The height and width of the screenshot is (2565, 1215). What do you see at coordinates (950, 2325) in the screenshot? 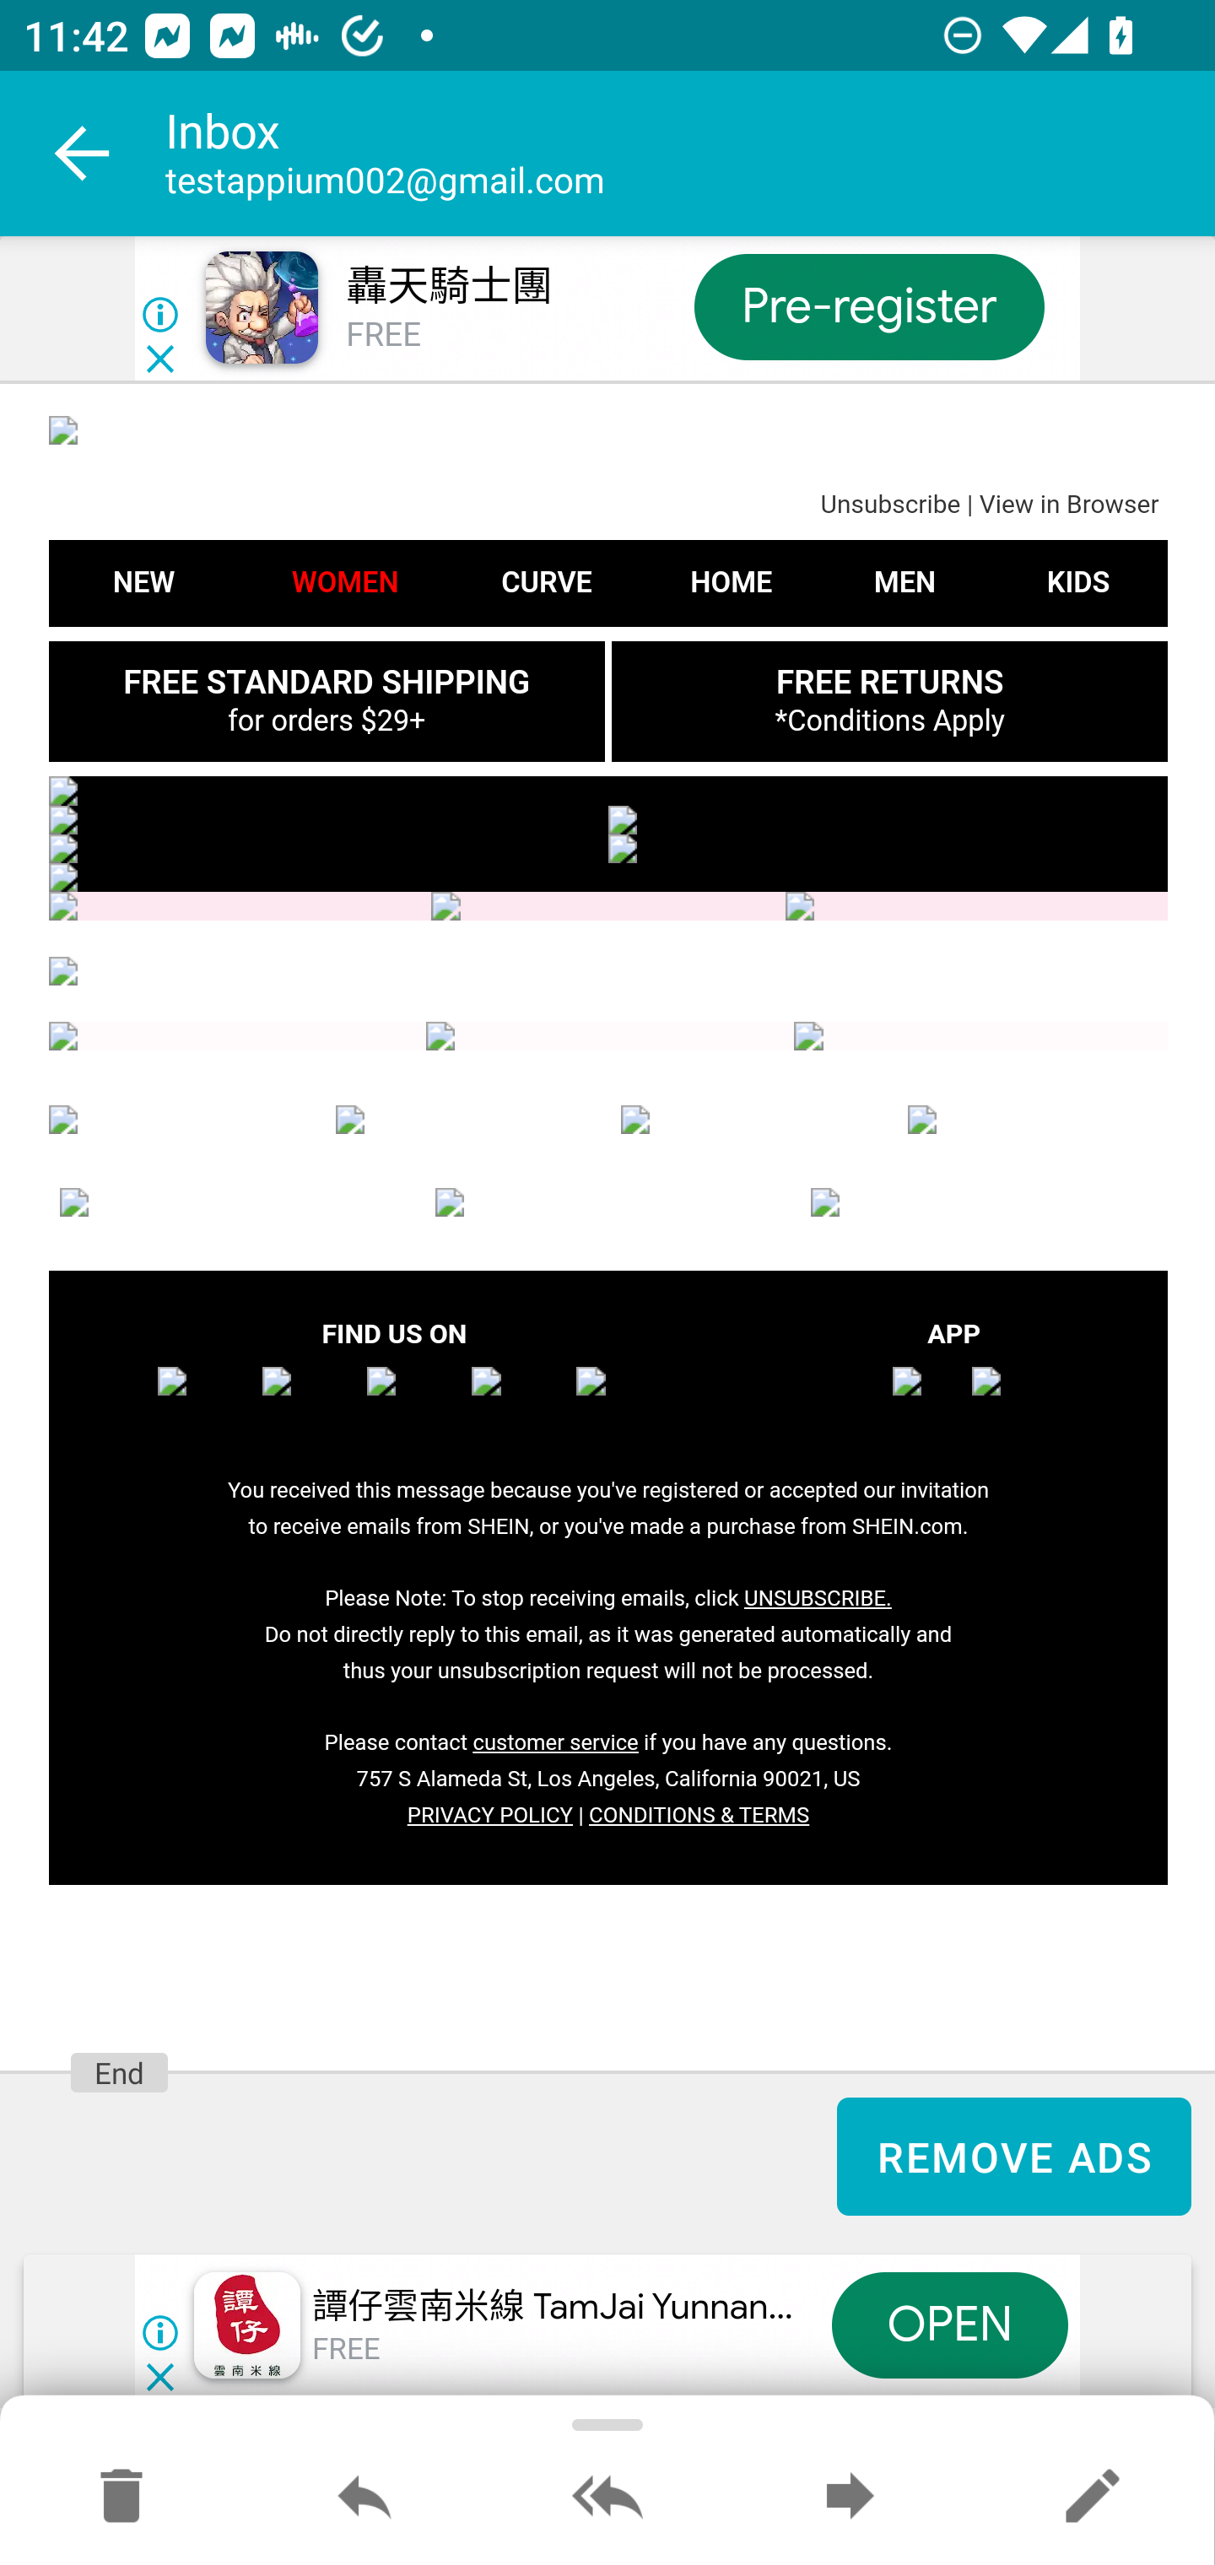
I see `OPEN` at bounding box center [950, 2325].